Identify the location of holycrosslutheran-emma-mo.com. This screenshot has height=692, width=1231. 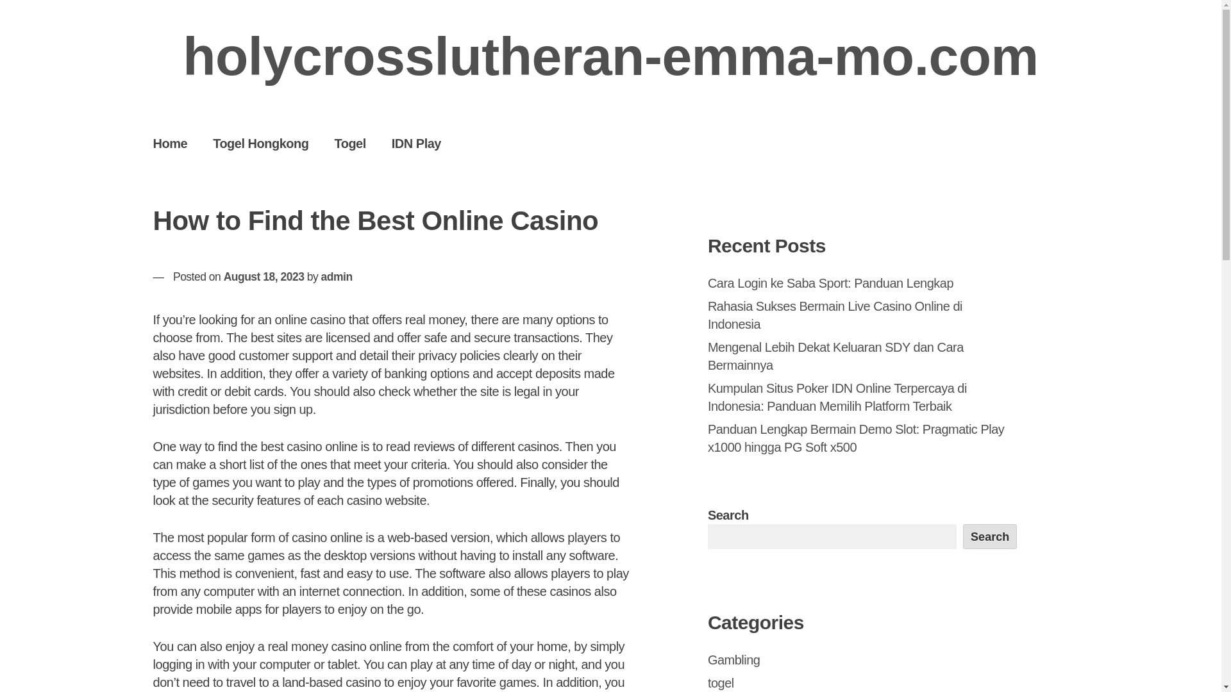
(610, 56).